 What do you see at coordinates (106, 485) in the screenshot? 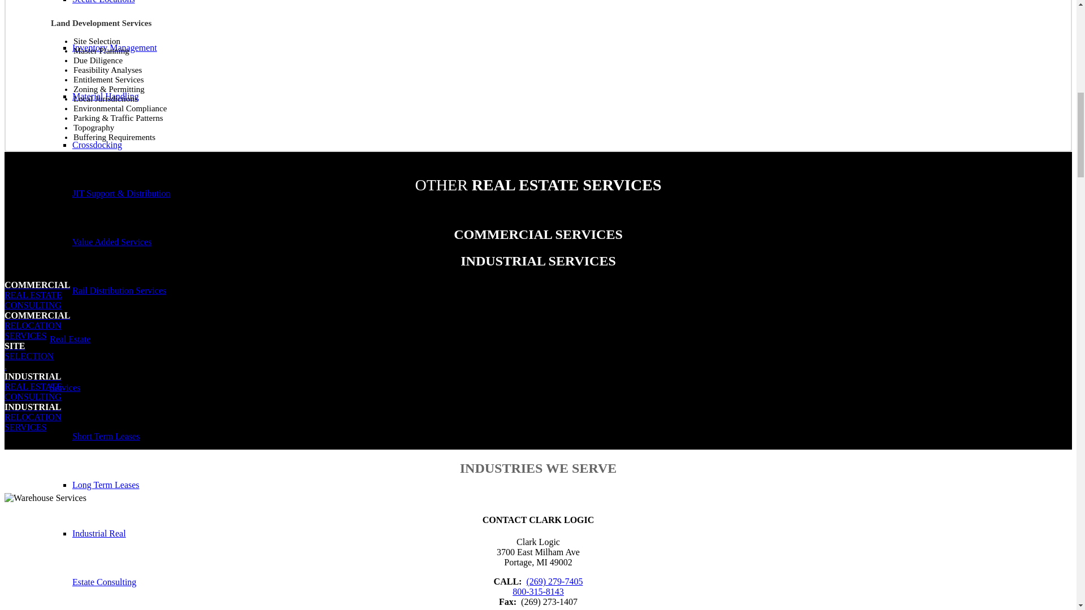
I see `Long Term Leases` at bounding box center [106, 485].